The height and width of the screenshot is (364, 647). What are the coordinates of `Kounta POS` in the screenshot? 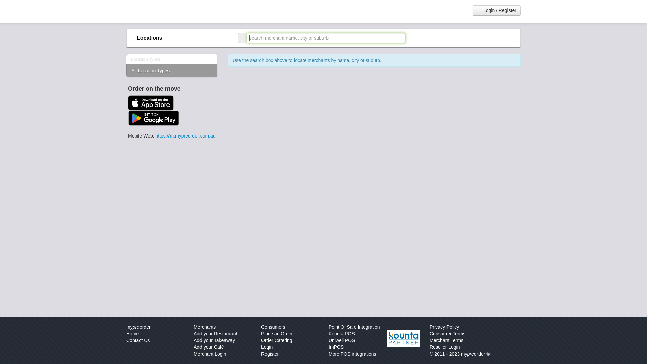 It's located at (342, 334).